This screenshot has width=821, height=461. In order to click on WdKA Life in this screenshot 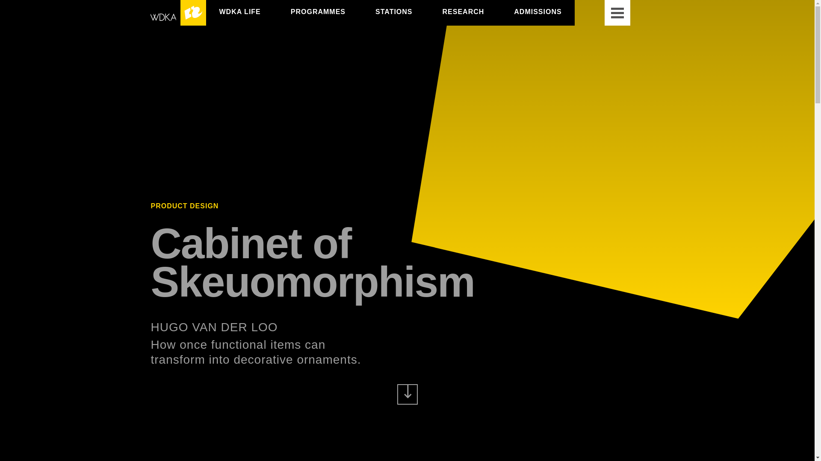, I will do `click(239, 12)`.